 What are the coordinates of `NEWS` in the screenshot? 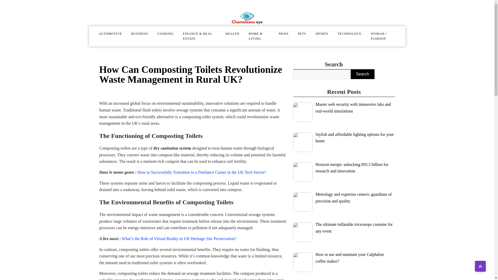 It's located at (283, 33).